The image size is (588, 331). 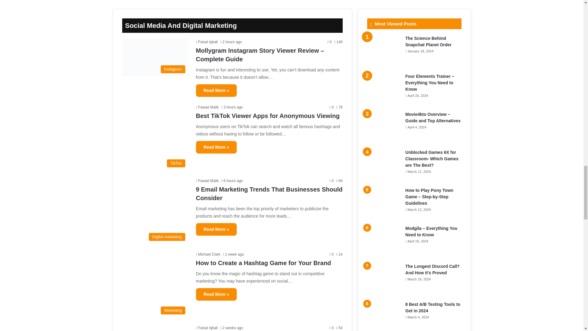 I want to click on Faisal Iqball, so click(x=206, y=328).